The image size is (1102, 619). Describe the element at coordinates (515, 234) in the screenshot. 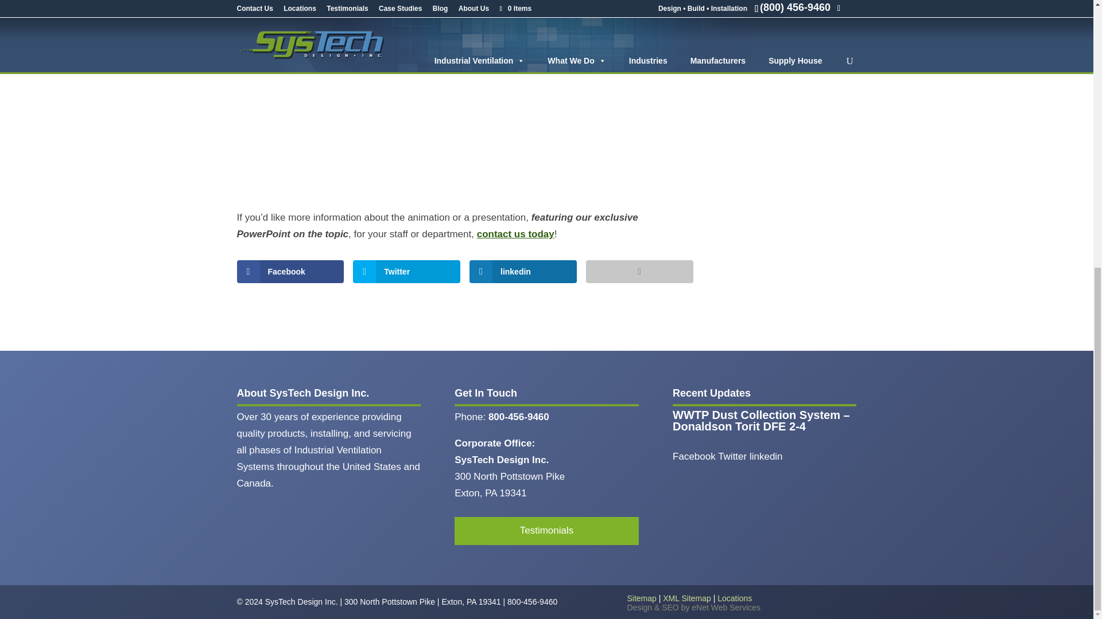

I see `Contact Us` at that location.